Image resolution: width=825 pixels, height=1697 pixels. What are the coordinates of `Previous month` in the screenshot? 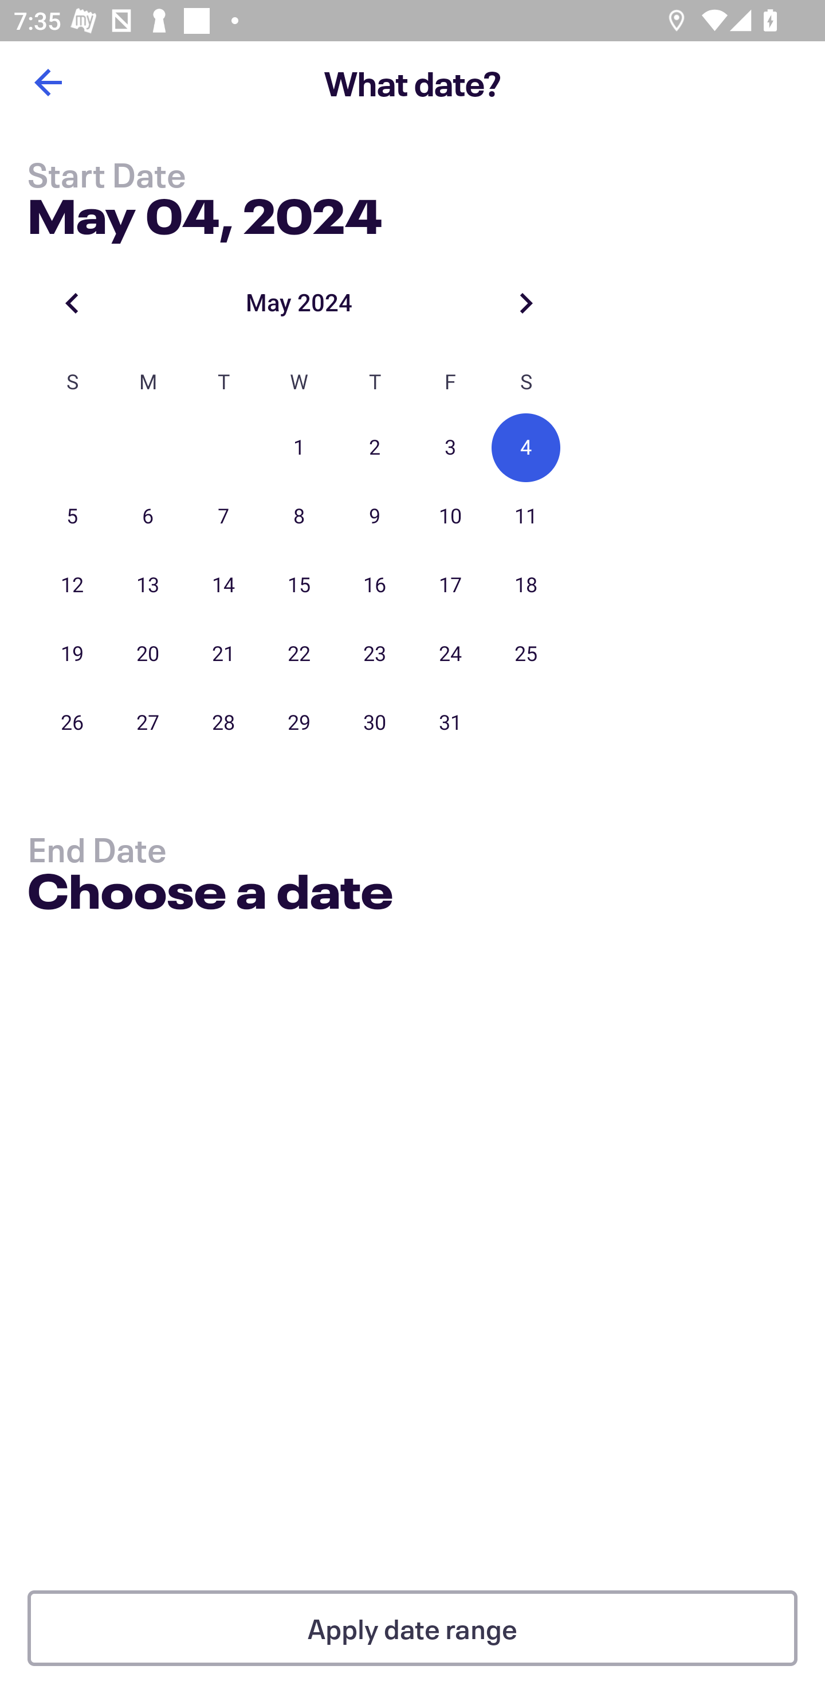 It's located at (72, 303).